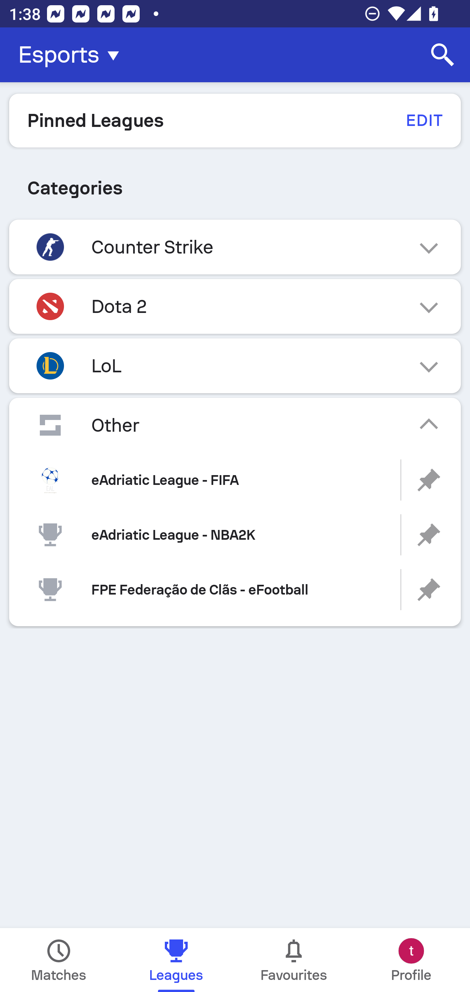 This screenshot has width=470, height=992. I want to click on Counter Strike, so click(235, 247).